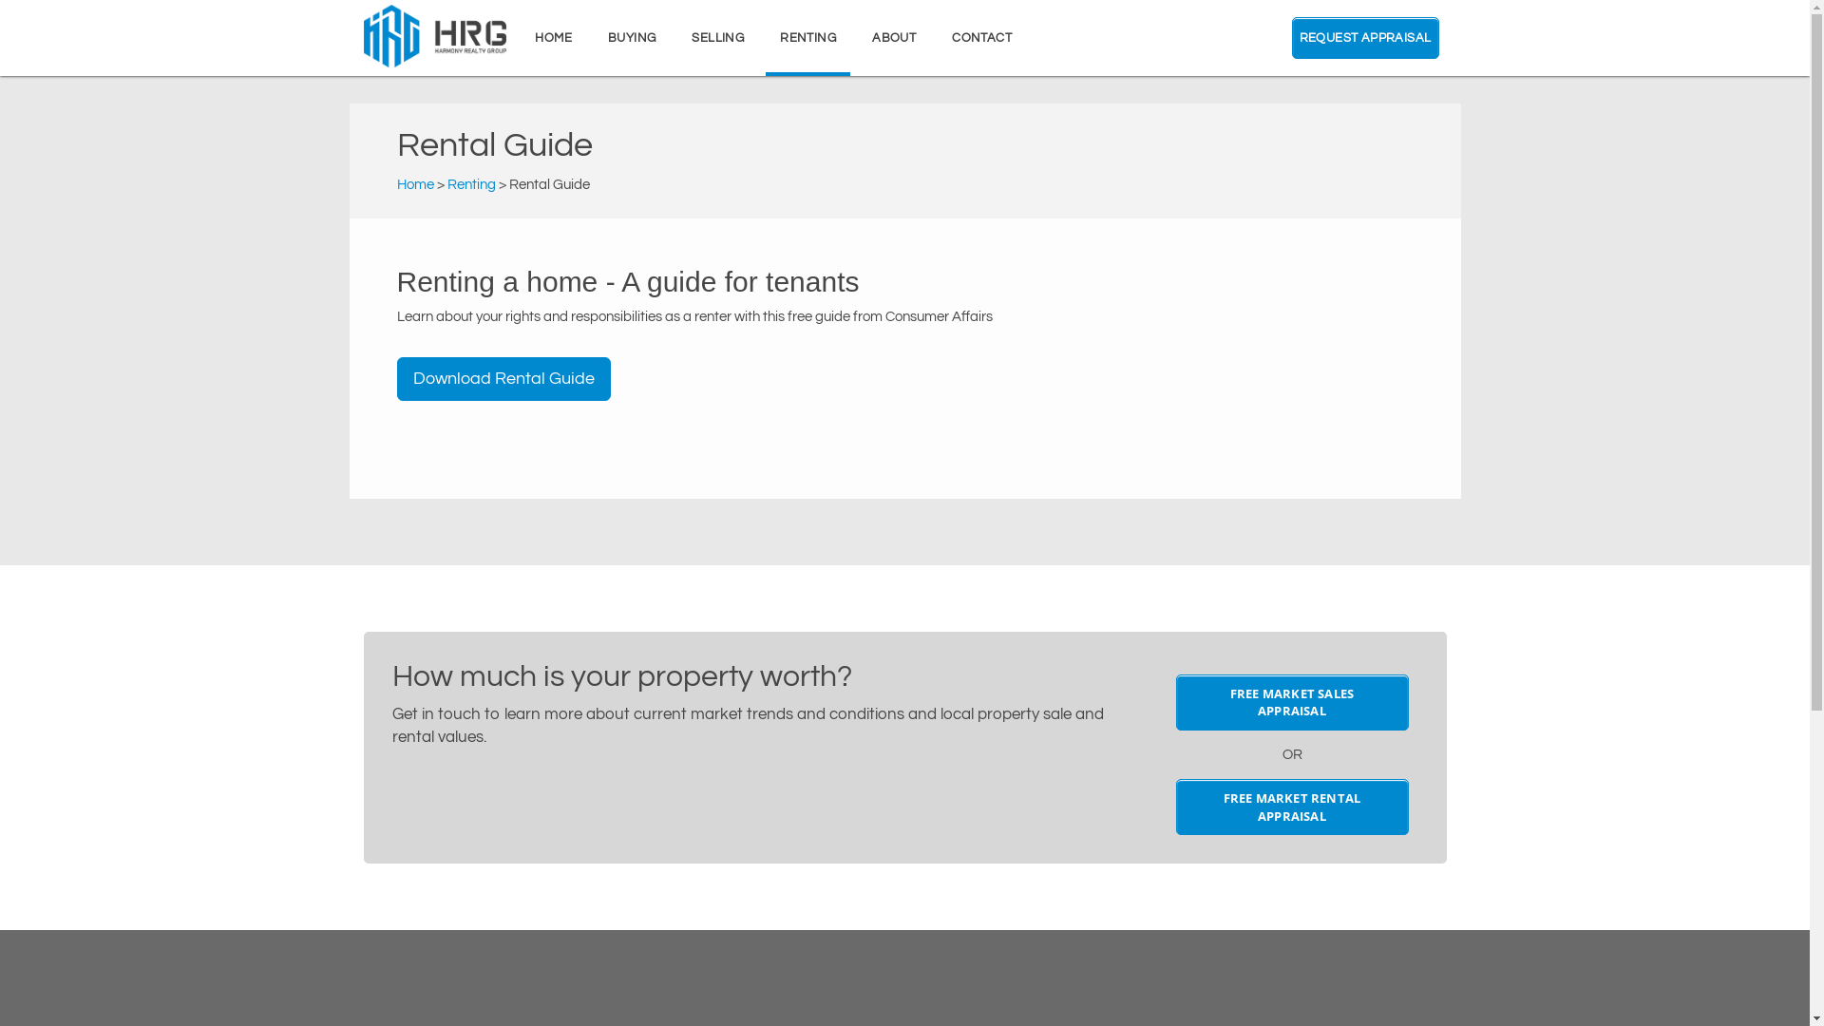 The height and width of the screenshot is (1026, 1824). Describe the element at coordinates (553, 38) in the screenshot. I see `HOME` at that location.